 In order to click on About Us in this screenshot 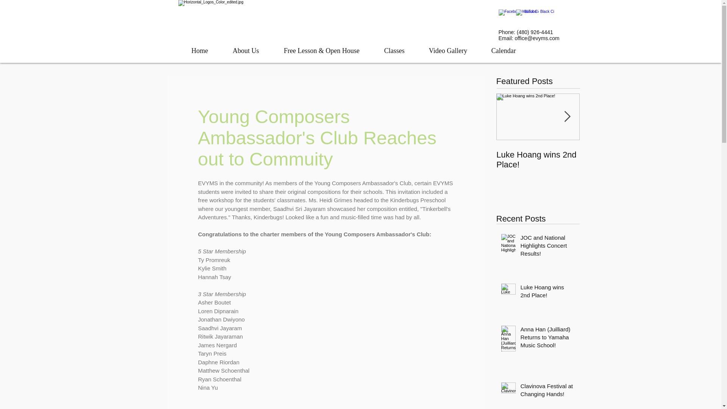, I will do `click(253, 51)`.